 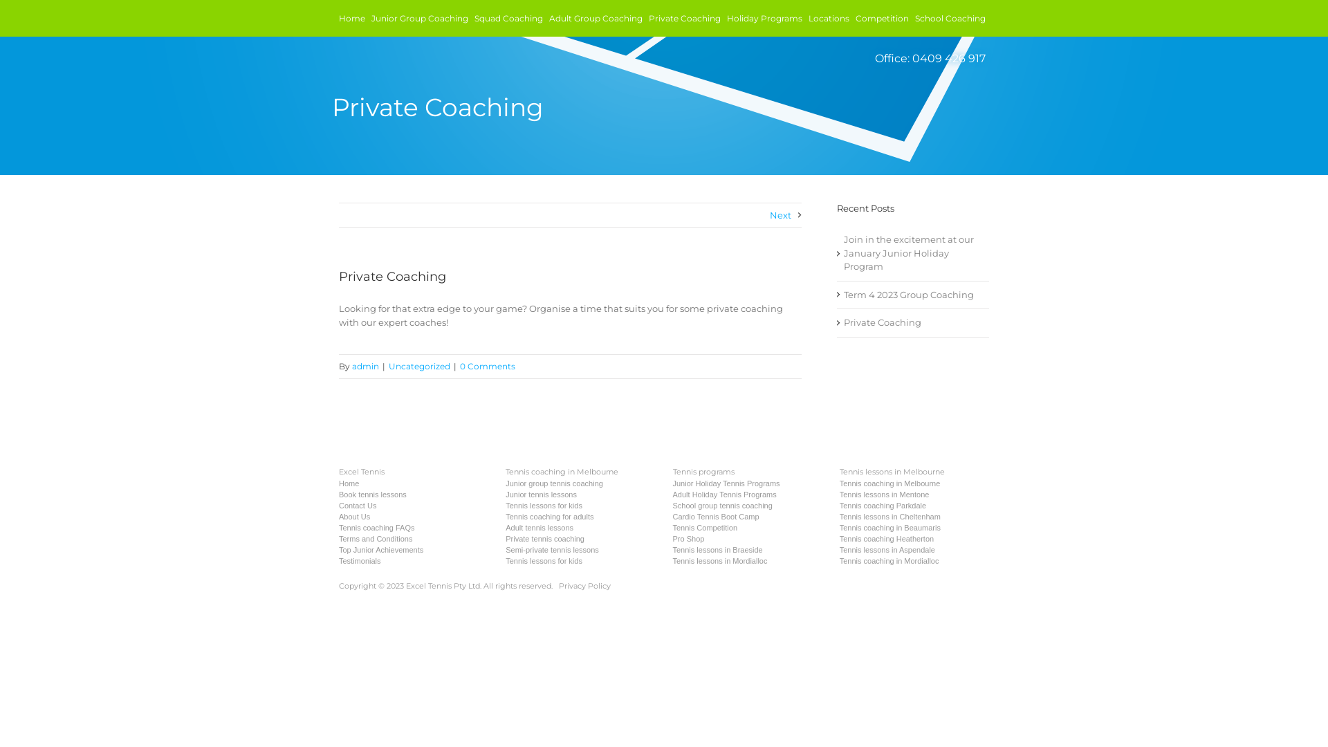 What do you see at coordinates (555, 483) in the screenshot?
I see `Junior group tennis coaching` at bounding box center [555, 483].